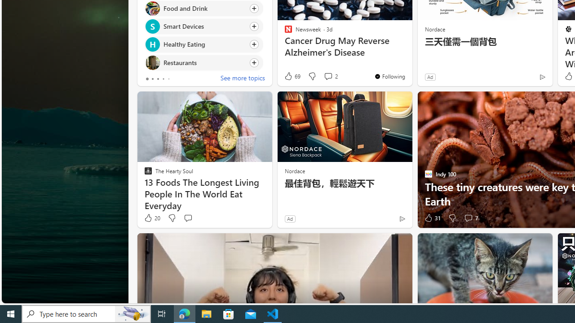 The height and width of the screenshot is (323, 575). I want to click on tab-2, so click(158, 79).